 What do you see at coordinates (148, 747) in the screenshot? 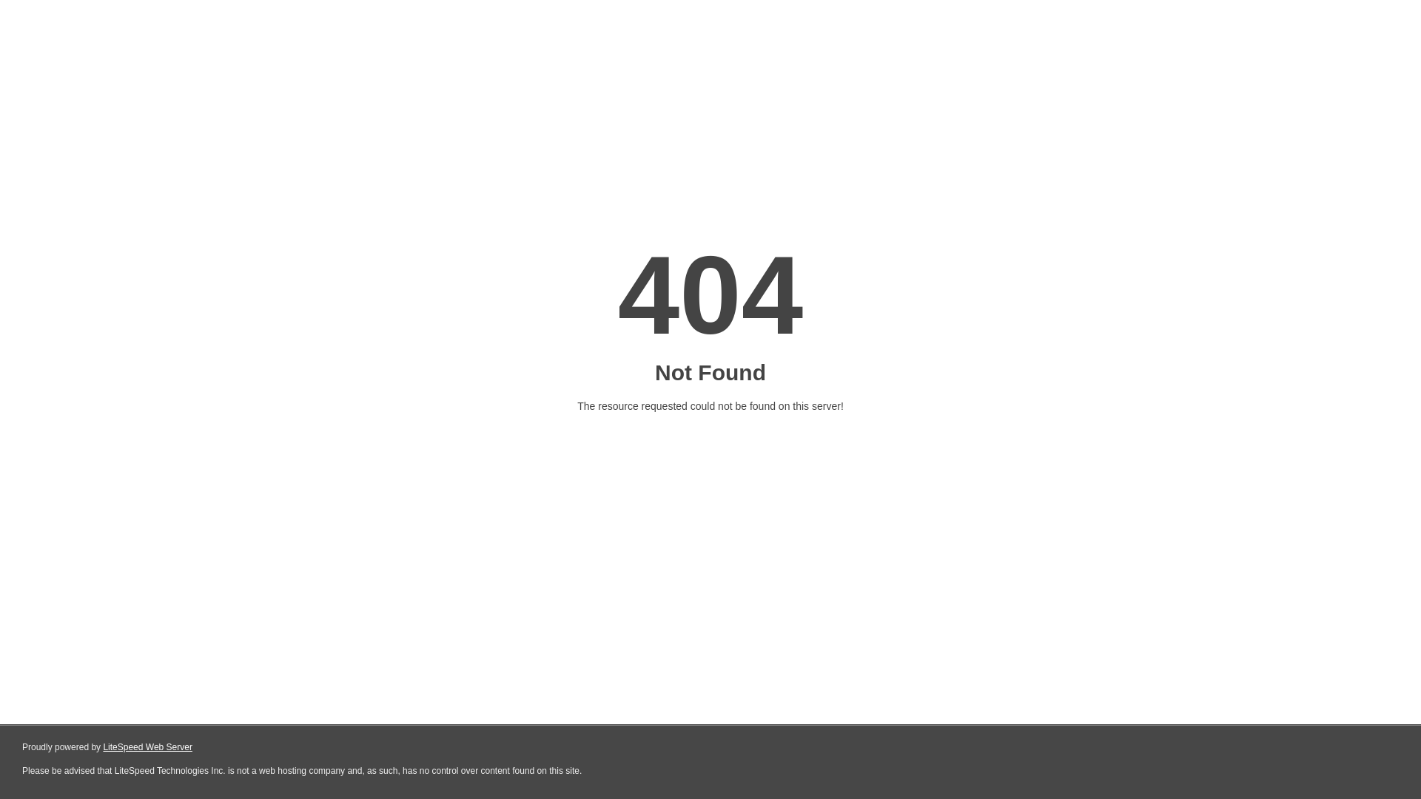
I see `LiteSpeed Web Server` at bounding box center [148, 747].